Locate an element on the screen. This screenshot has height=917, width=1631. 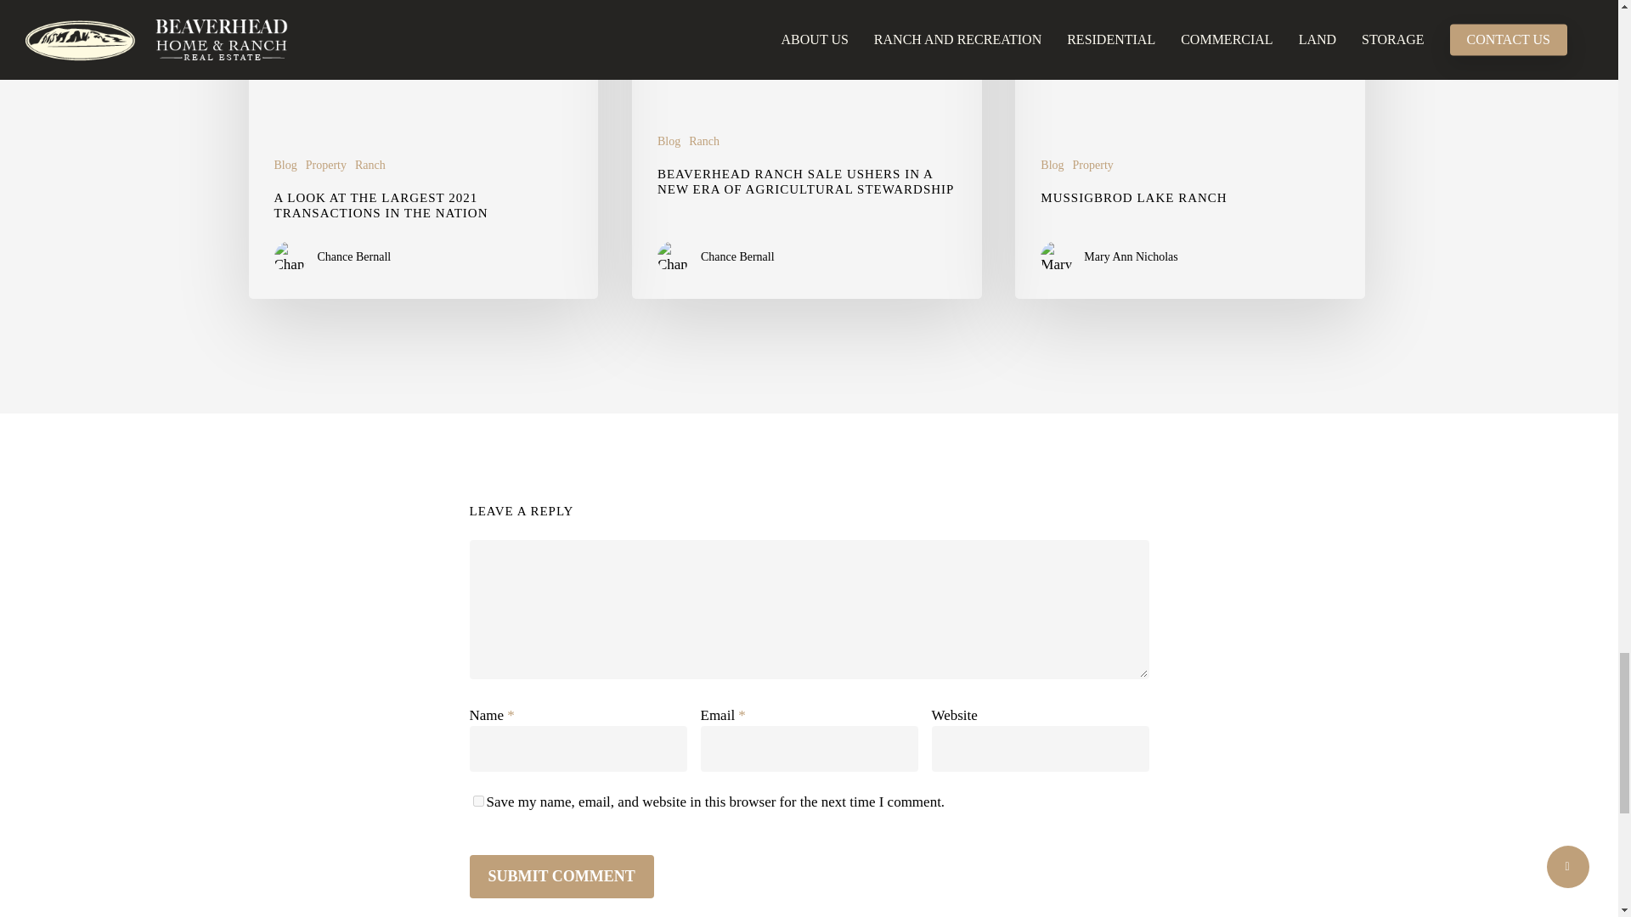
Submit Comment is located at coordinates (561, 876).